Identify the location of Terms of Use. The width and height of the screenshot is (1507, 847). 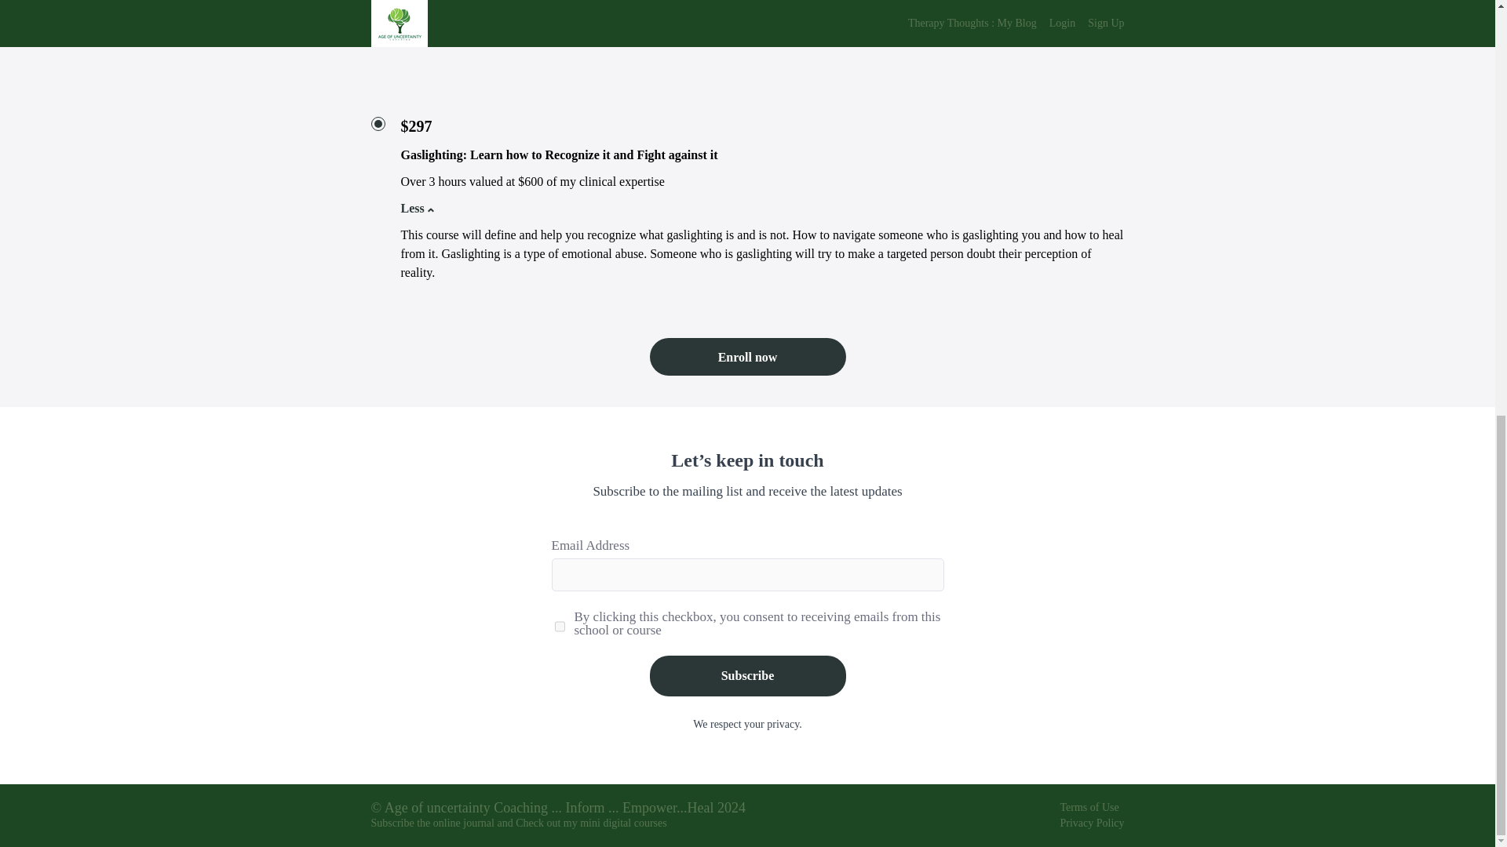
(1088, 806).